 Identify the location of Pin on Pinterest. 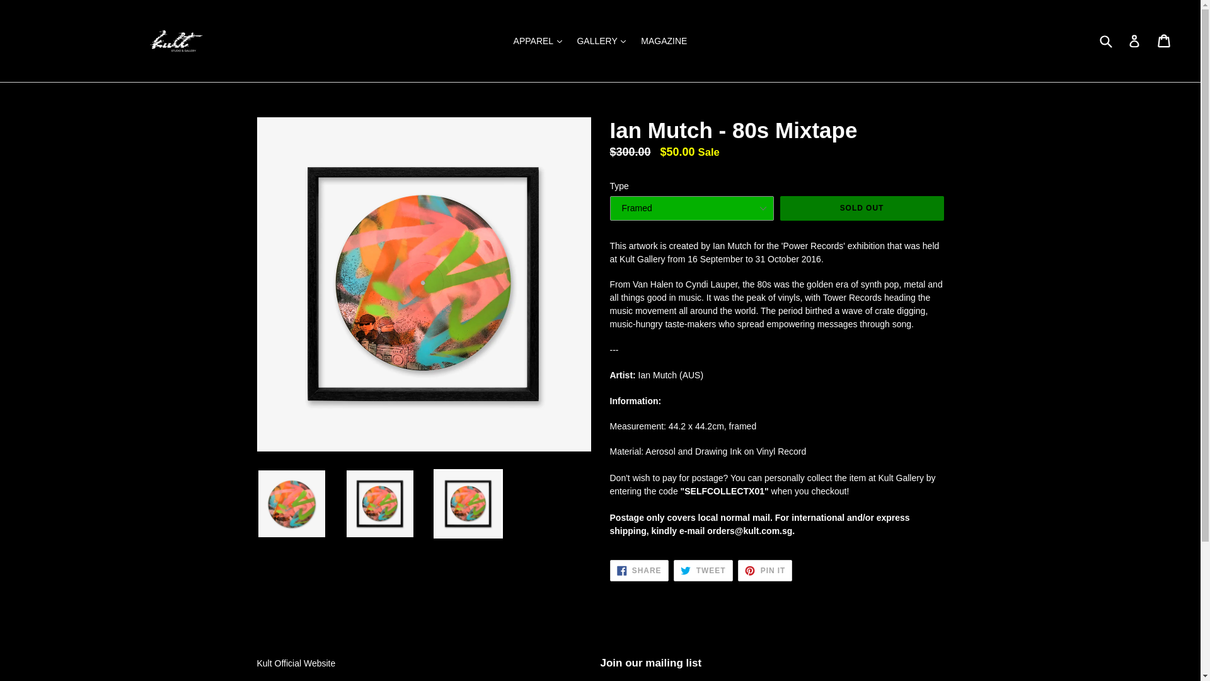
(765, 570).